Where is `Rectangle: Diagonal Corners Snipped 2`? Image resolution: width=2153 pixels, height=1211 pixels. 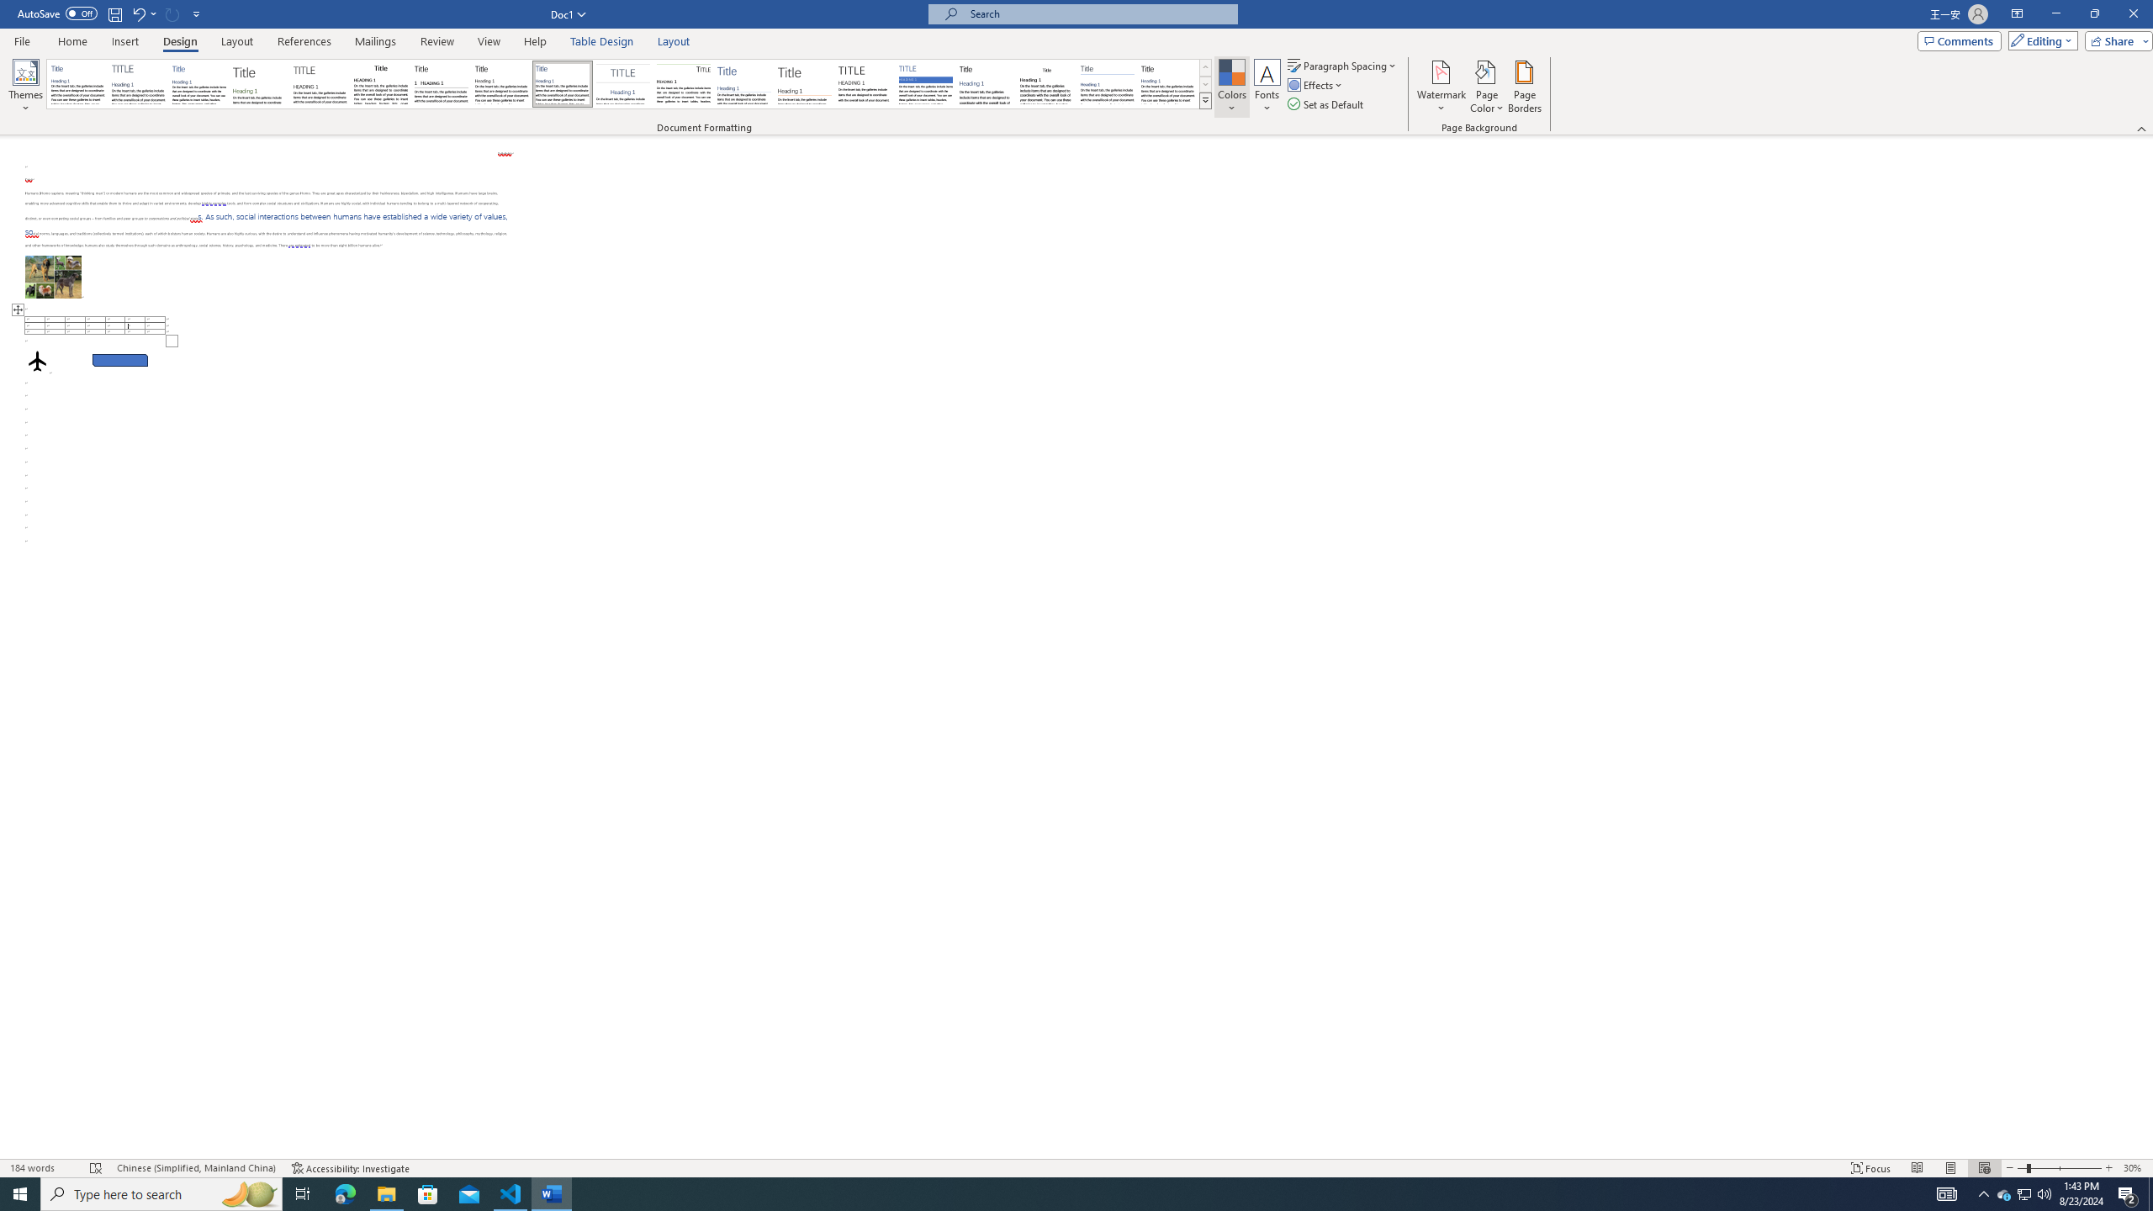 Rectangle: Diagonal Corners Snipped 2 is located at coordinates (120, 360).